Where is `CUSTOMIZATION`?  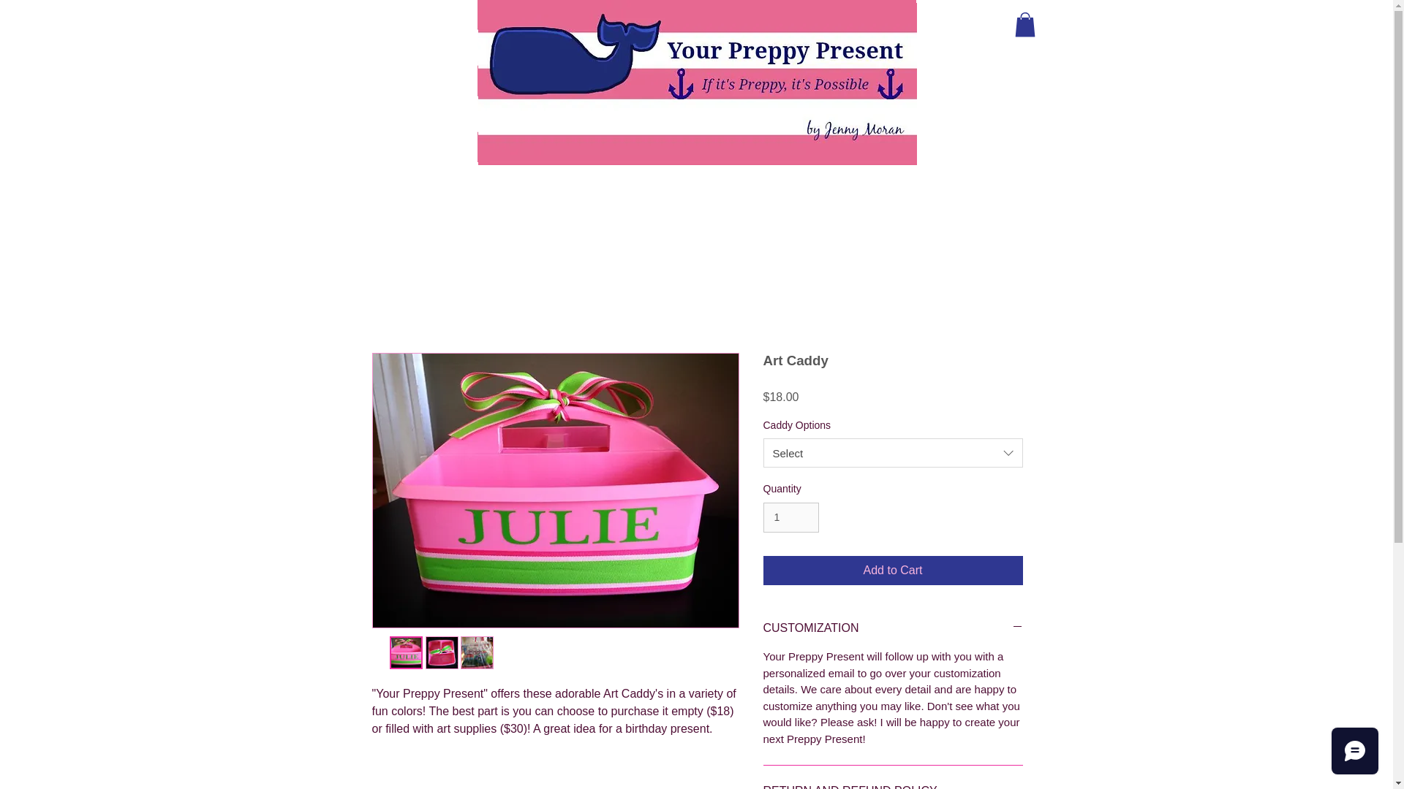 CUSTOMIZATION is located at coordinates (894, 628).